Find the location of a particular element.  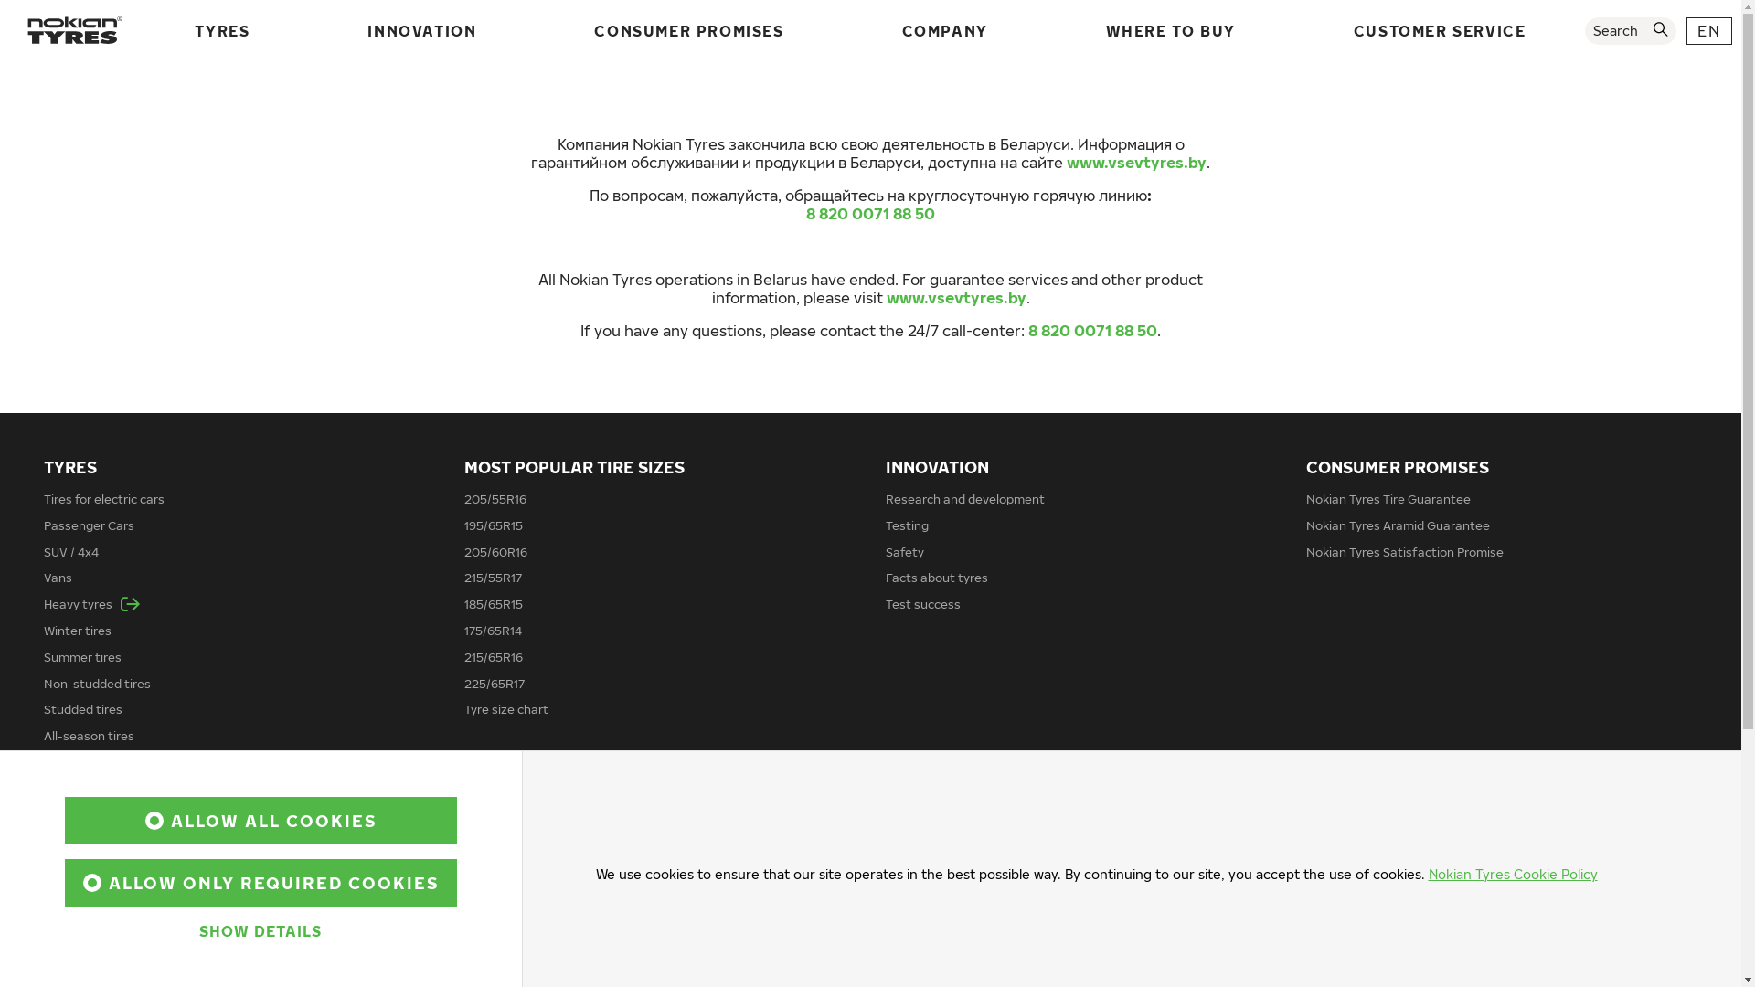

CUSTOMER SERVICE is located at coordinates (1441, 31).